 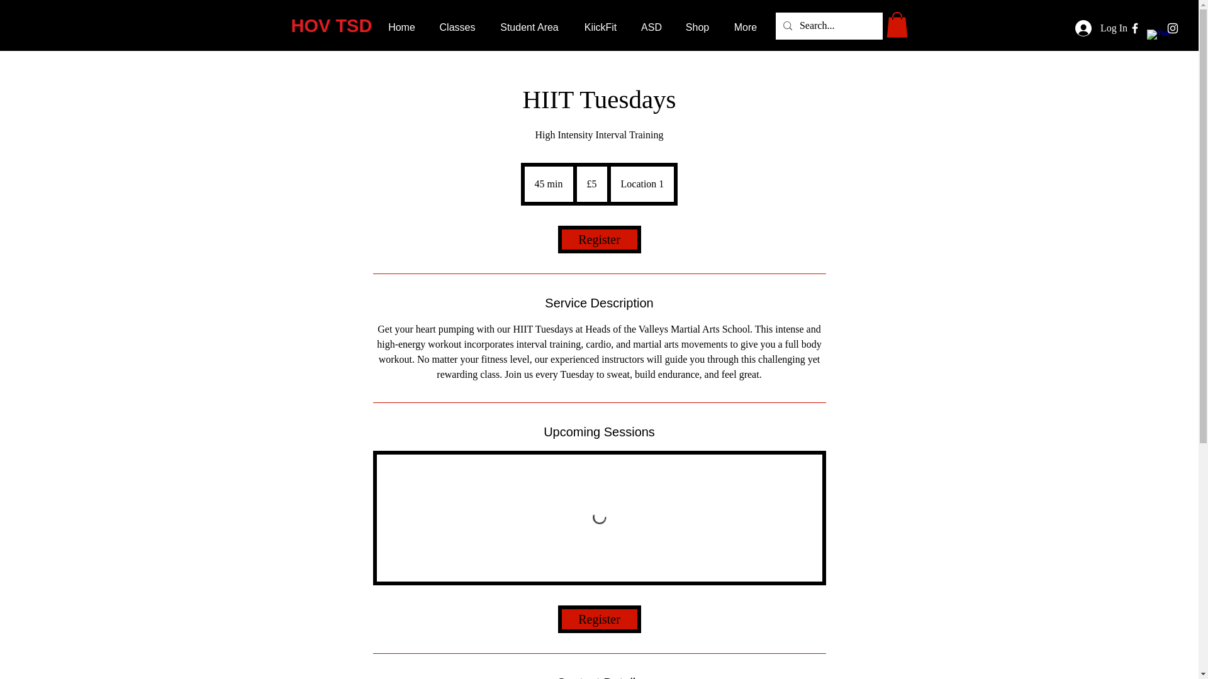 I want to click on HOV TSD, so click(x=331, y=25).